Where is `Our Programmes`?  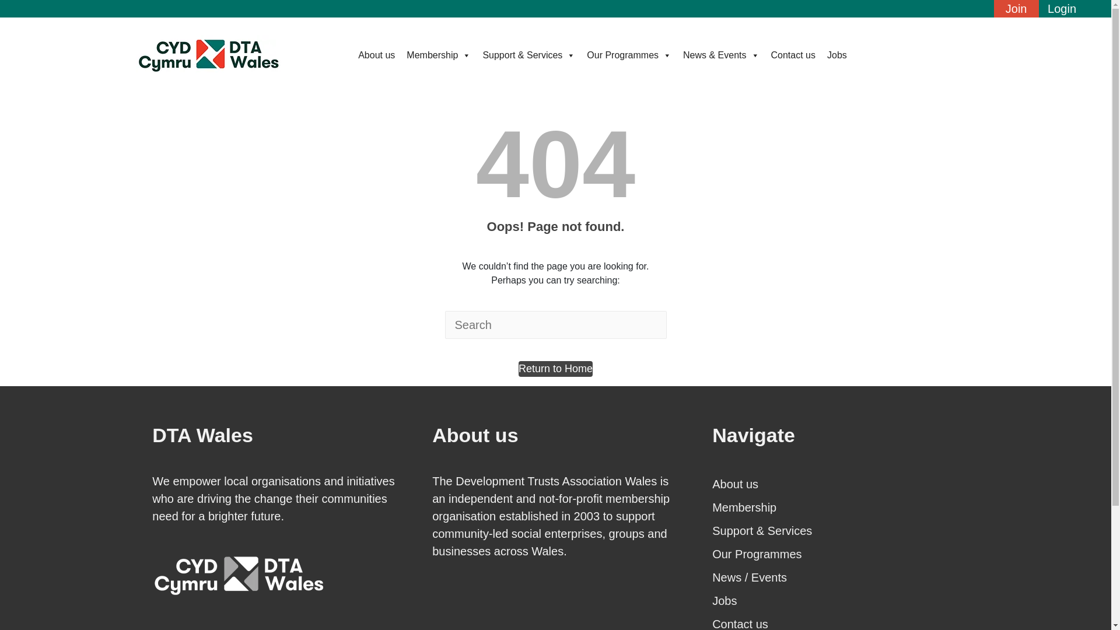 Our Programmes is located at coordinates (835, 554).